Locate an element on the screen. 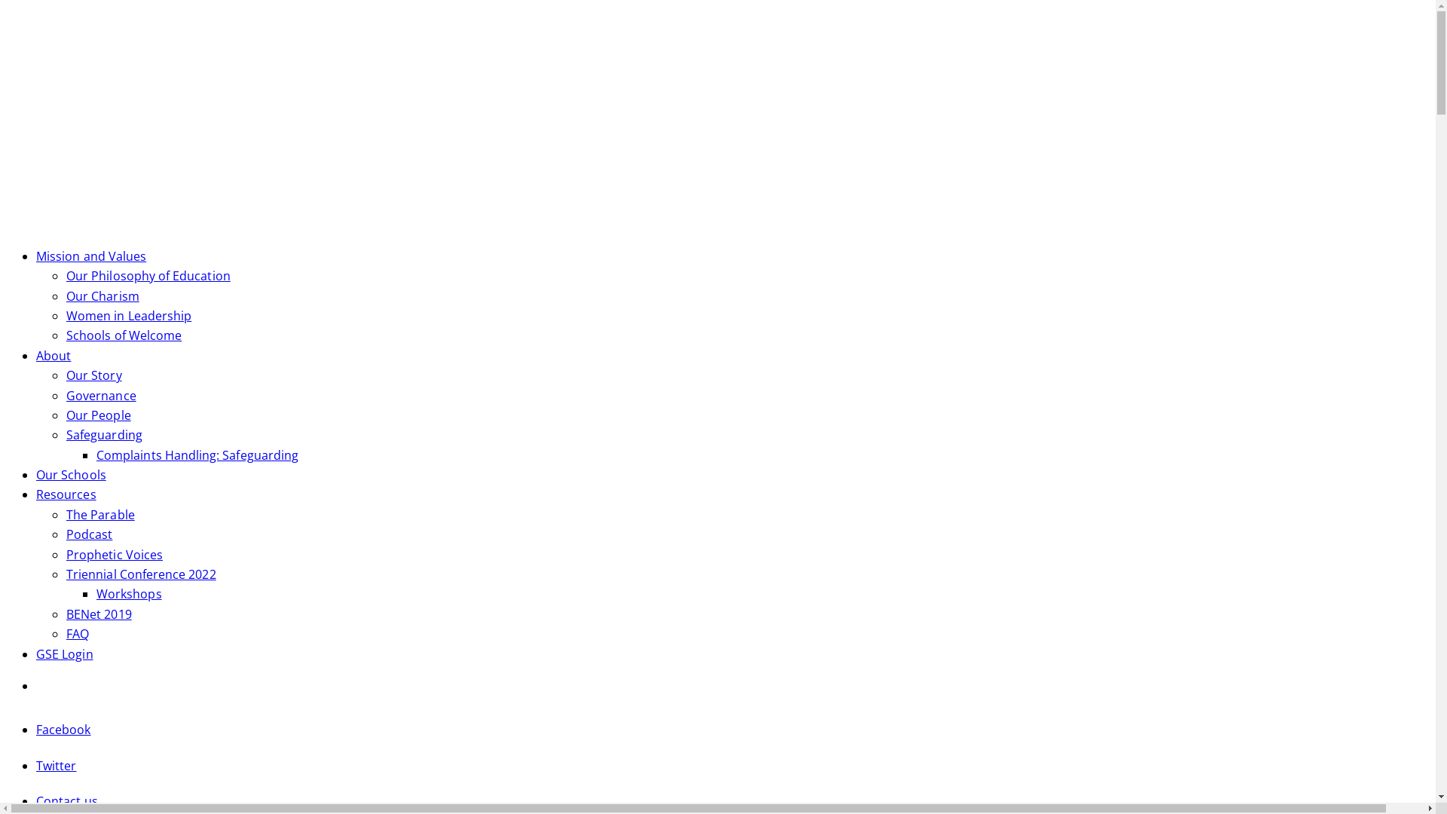 The width and height of the screenshot is (1447, 814). Our Story is located at coordinates (94, 375).